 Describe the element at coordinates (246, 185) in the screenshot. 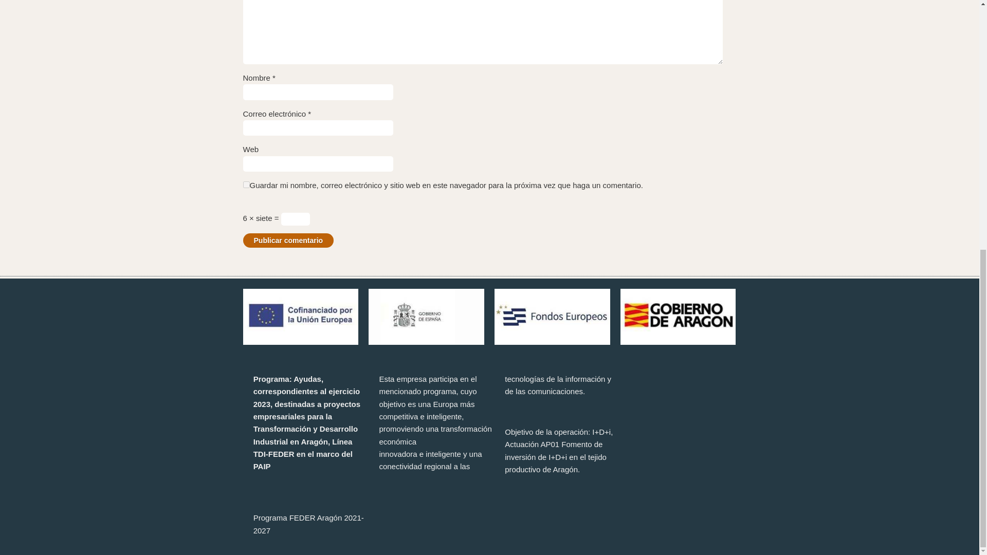

I see `yes` at that location.